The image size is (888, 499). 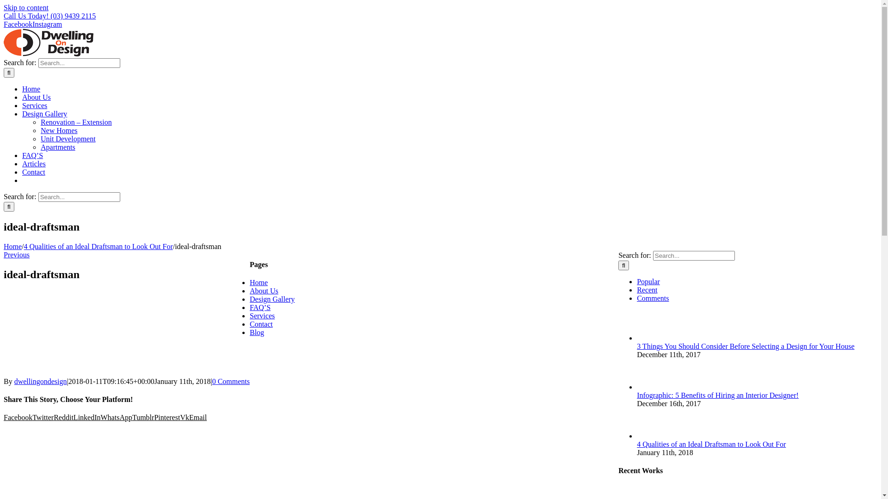 I want to click on New Homes, so click(x=59, y=130).